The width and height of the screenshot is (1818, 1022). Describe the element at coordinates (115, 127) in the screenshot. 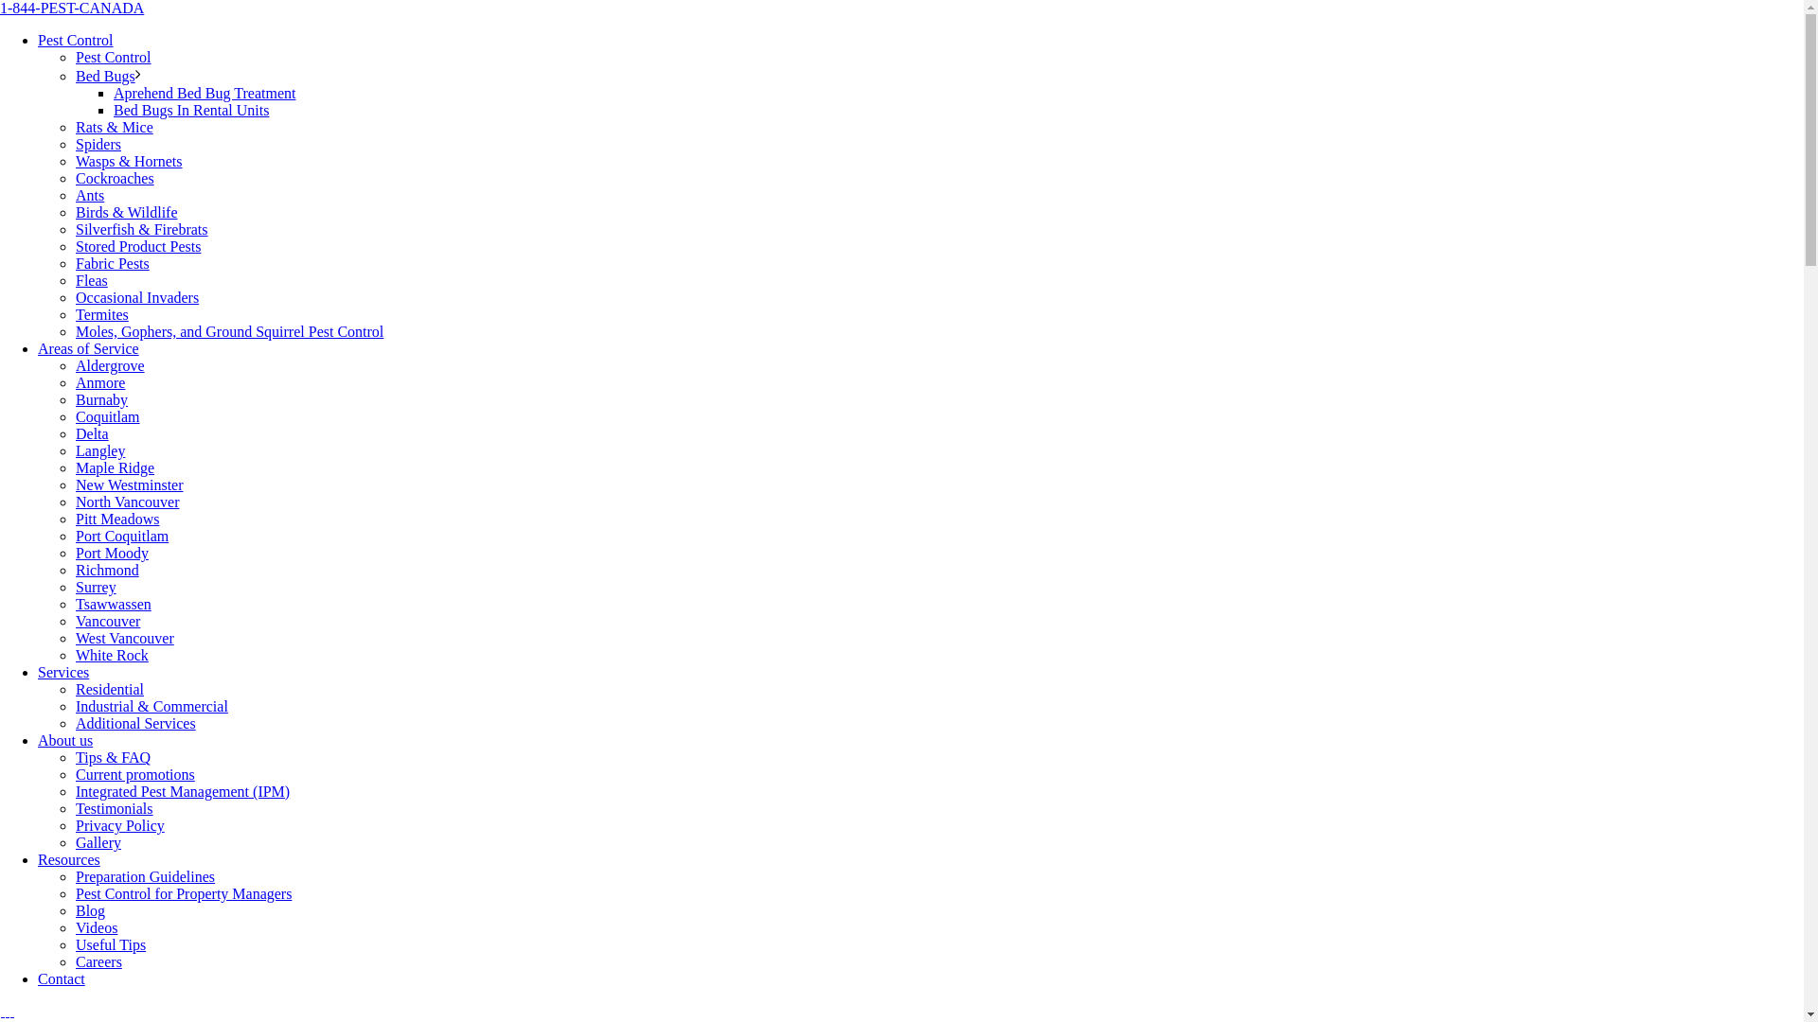

I see `Rats & Mice` at that location.